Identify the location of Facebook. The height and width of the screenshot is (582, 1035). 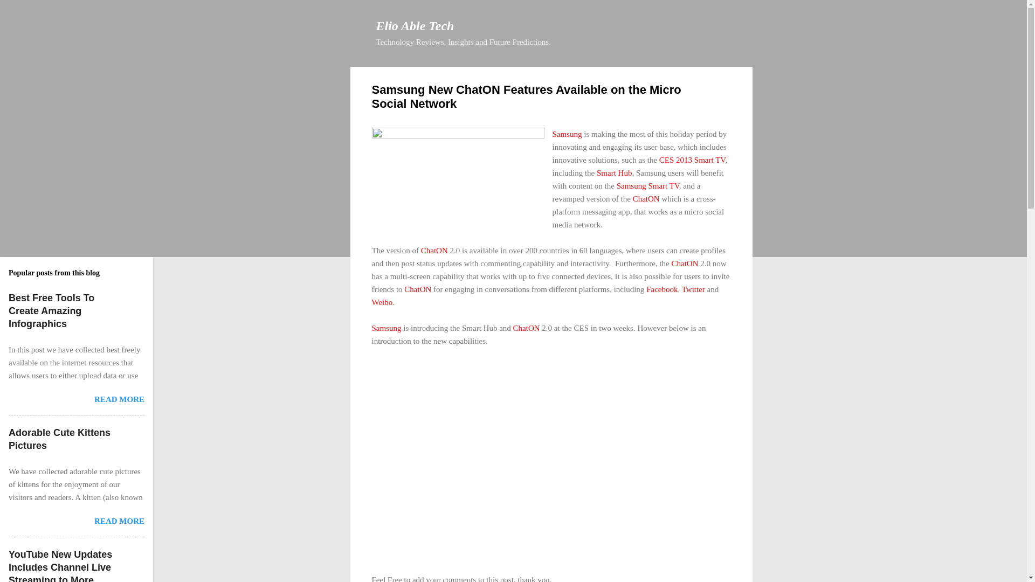
(662, 289).